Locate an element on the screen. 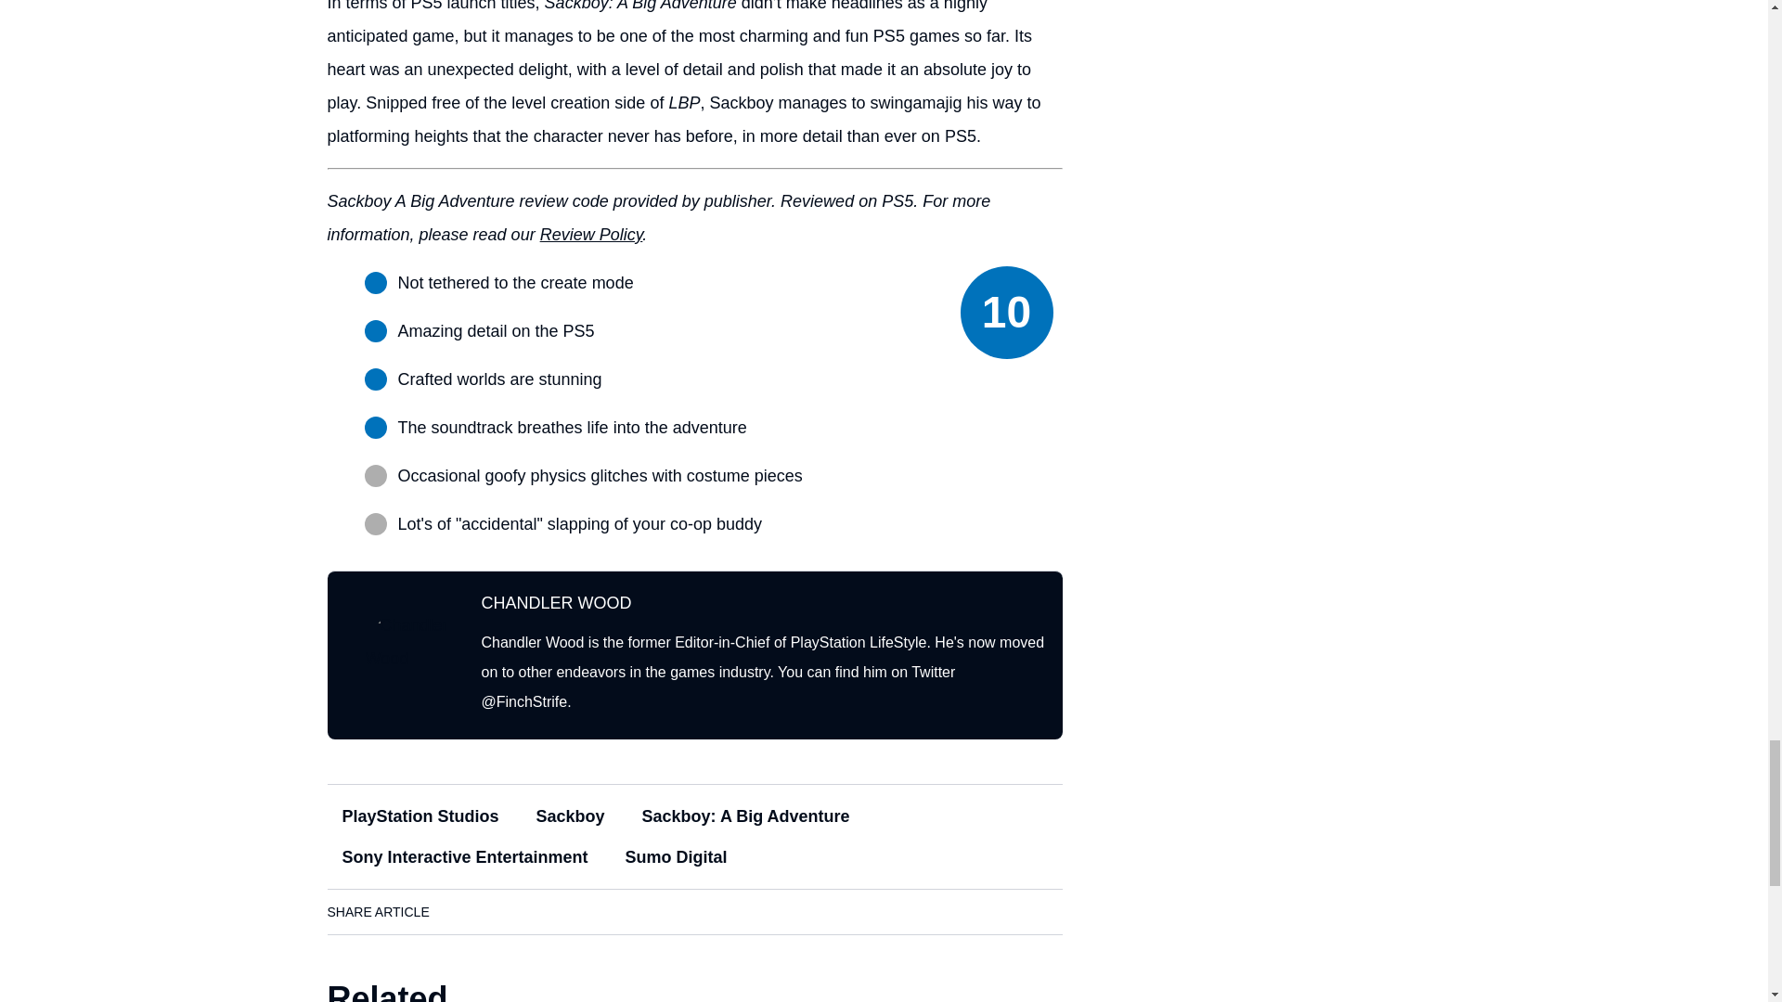 This screenshot has height=1002, width=1782. Review Policy is located at coordinates (591, 235).